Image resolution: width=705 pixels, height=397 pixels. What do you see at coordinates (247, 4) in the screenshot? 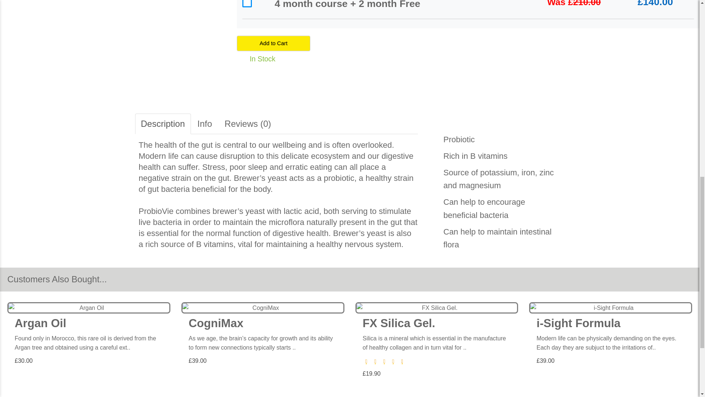
I see `178` at bounding box center [247, 4].